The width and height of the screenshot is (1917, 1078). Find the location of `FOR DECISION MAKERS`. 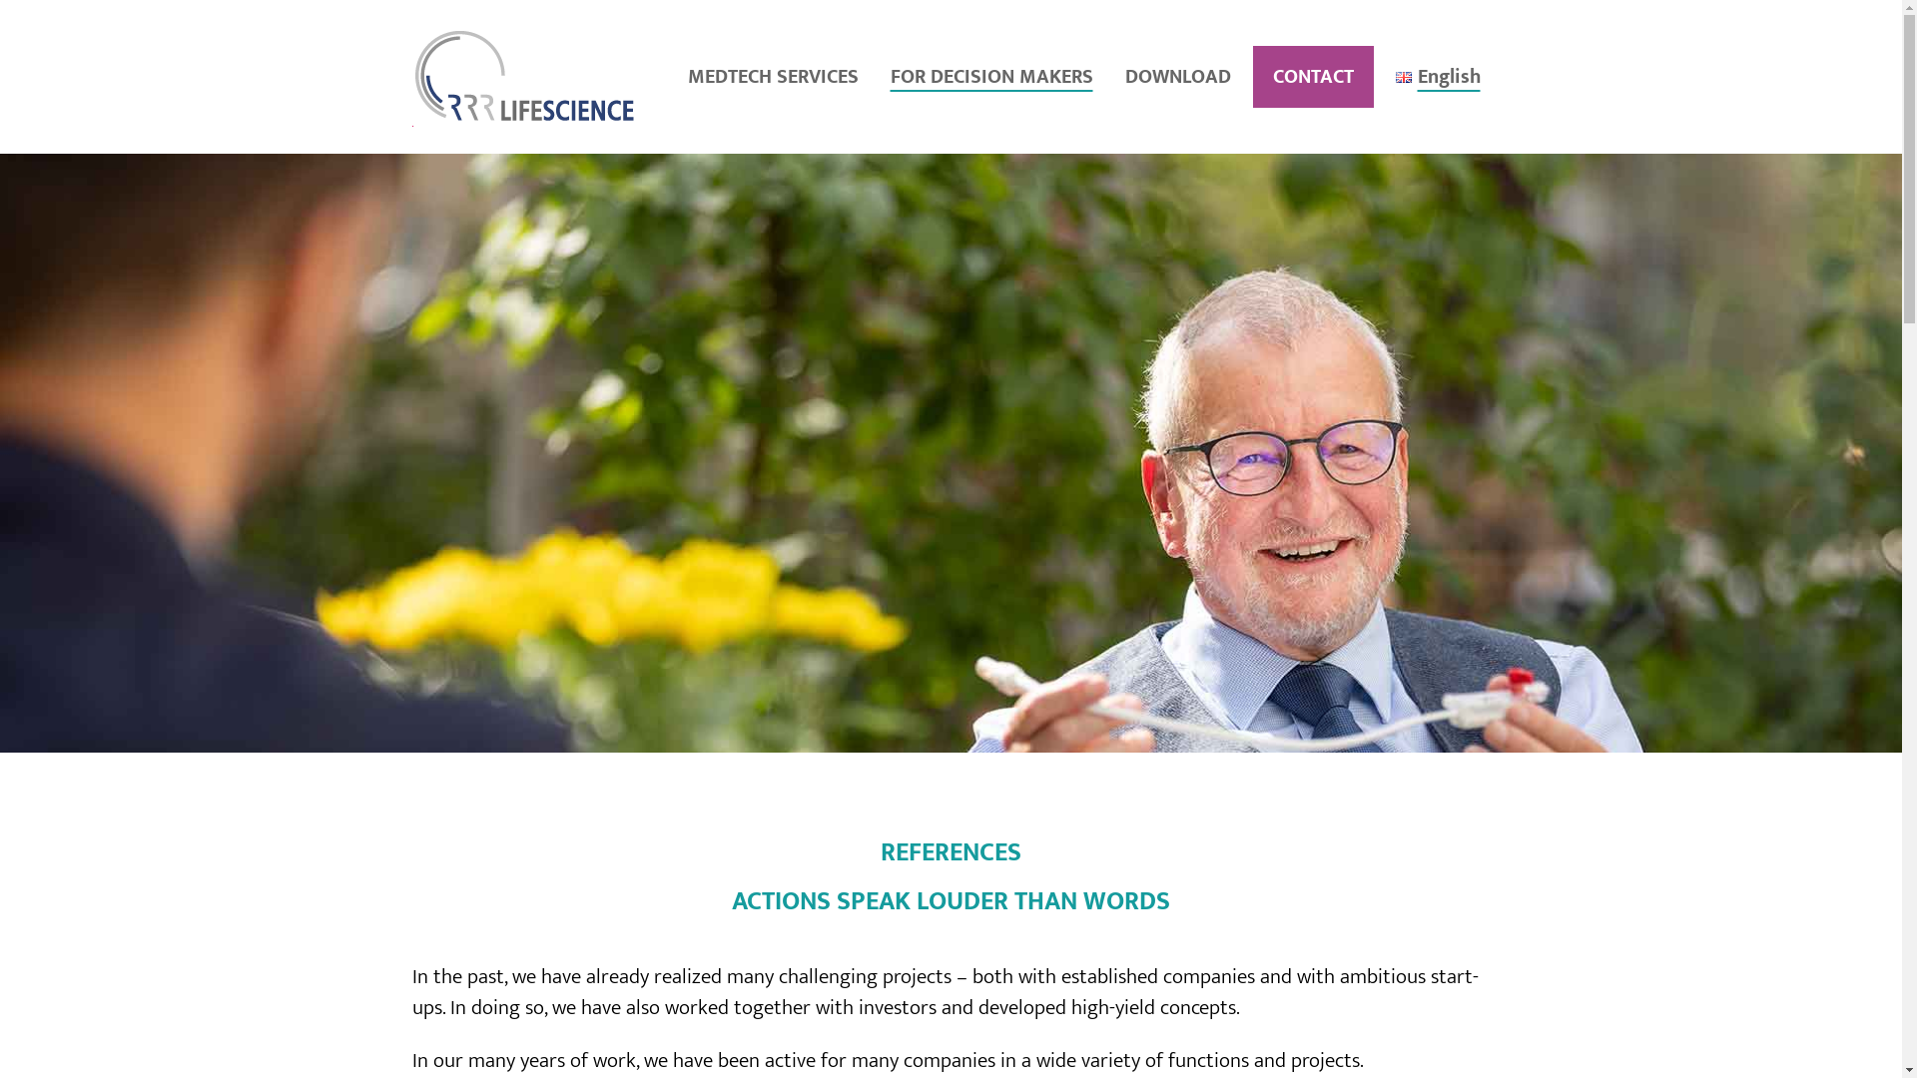

FOR DECISION MAKERS is located at coordinates (996, 77).